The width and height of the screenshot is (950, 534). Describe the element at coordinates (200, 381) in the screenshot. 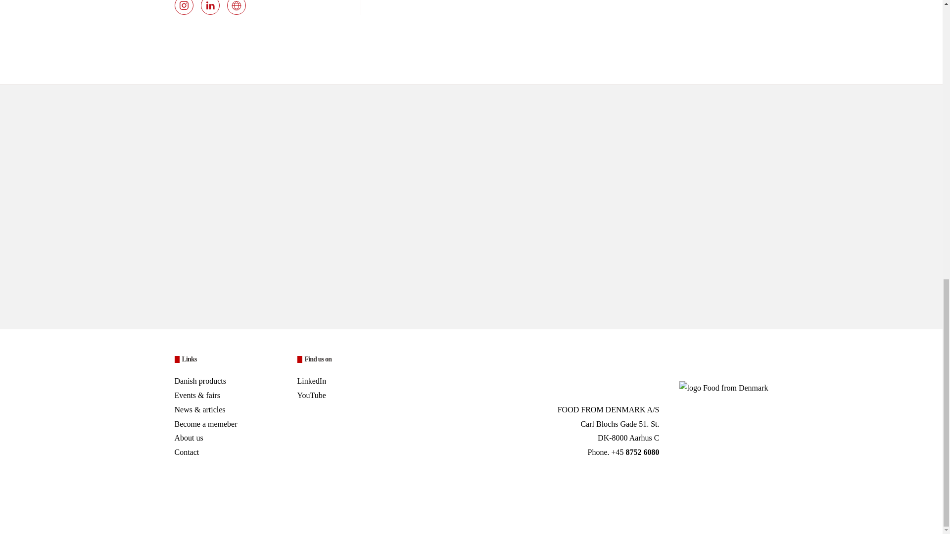

I see `Danish products` at that location.